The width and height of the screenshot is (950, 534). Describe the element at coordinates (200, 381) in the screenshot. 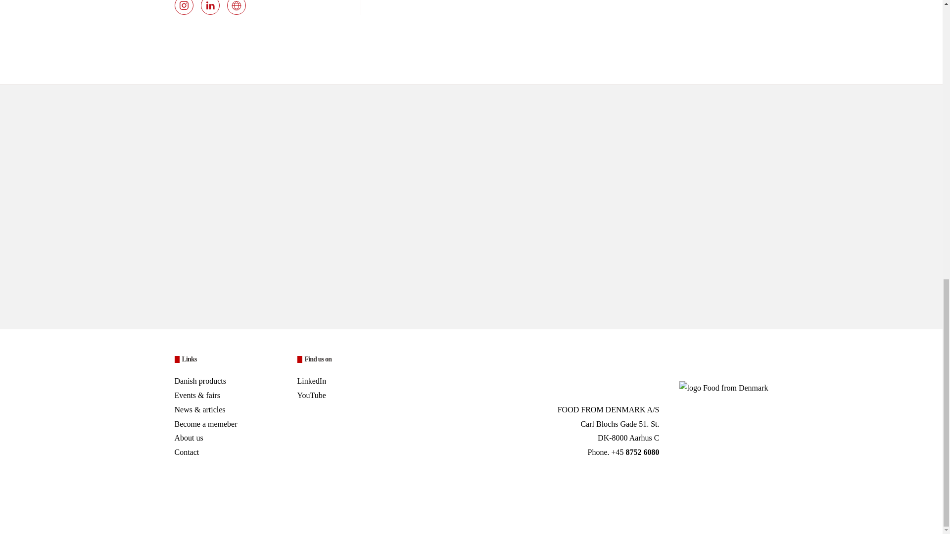

I see `Danish products` at that location.